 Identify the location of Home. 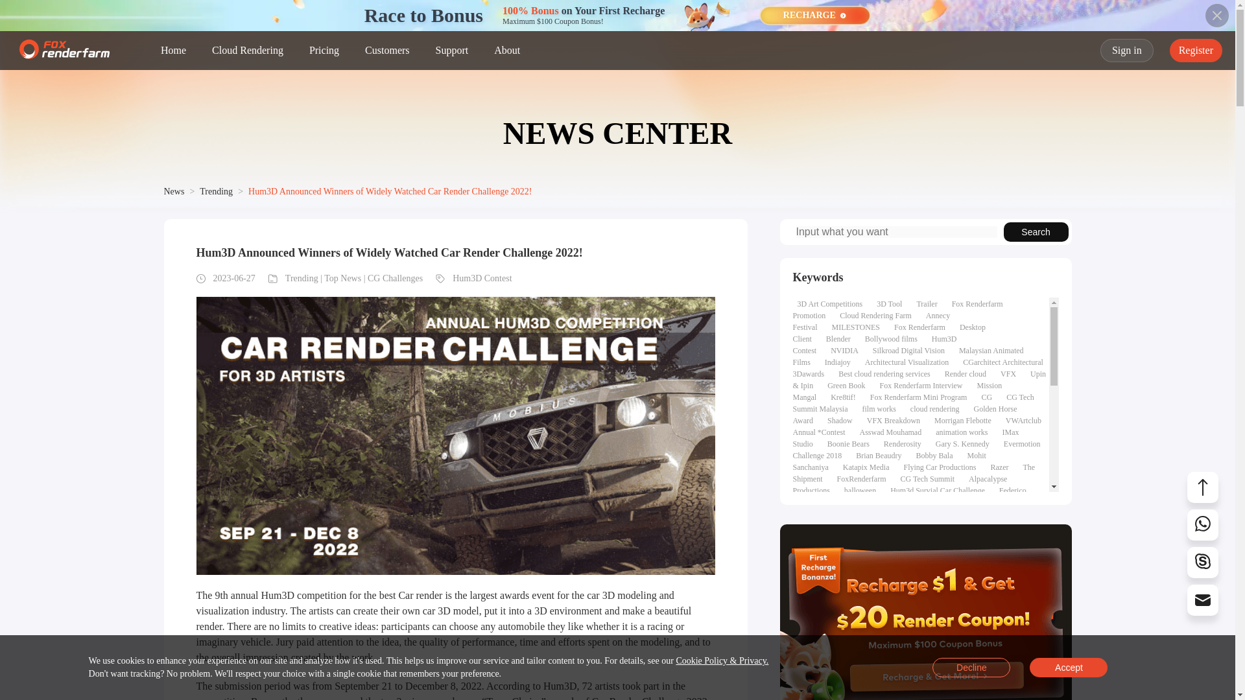
(172, 51).